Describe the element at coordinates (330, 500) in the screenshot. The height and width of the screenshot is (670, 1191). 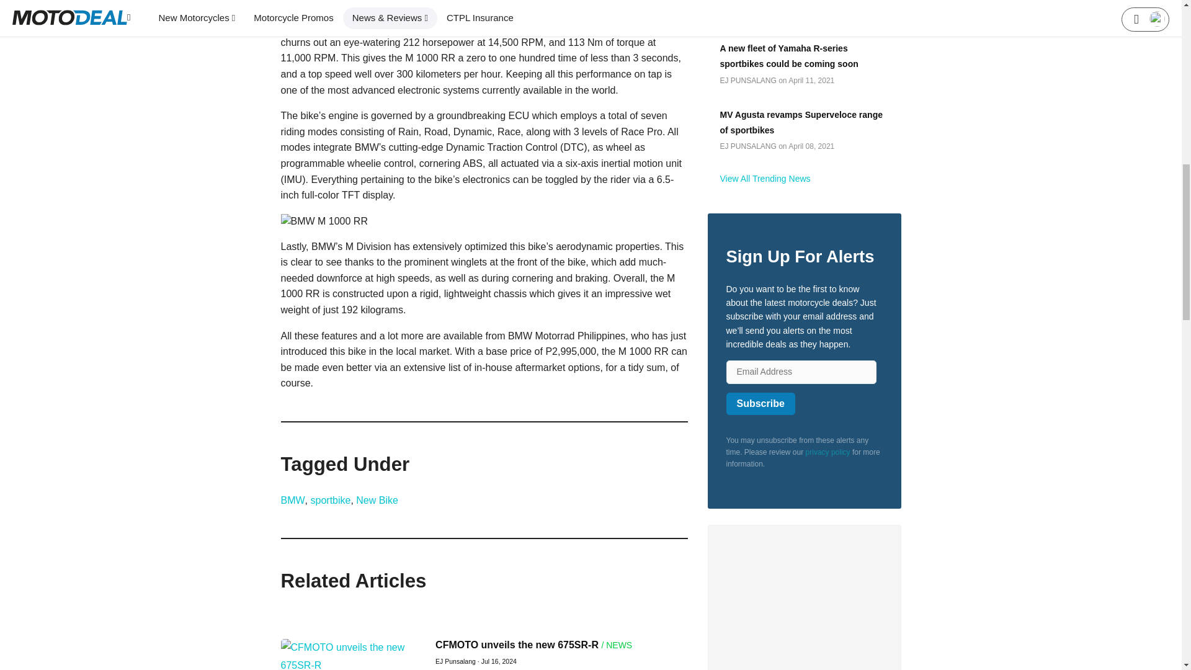
I see `sportbike` at that location.